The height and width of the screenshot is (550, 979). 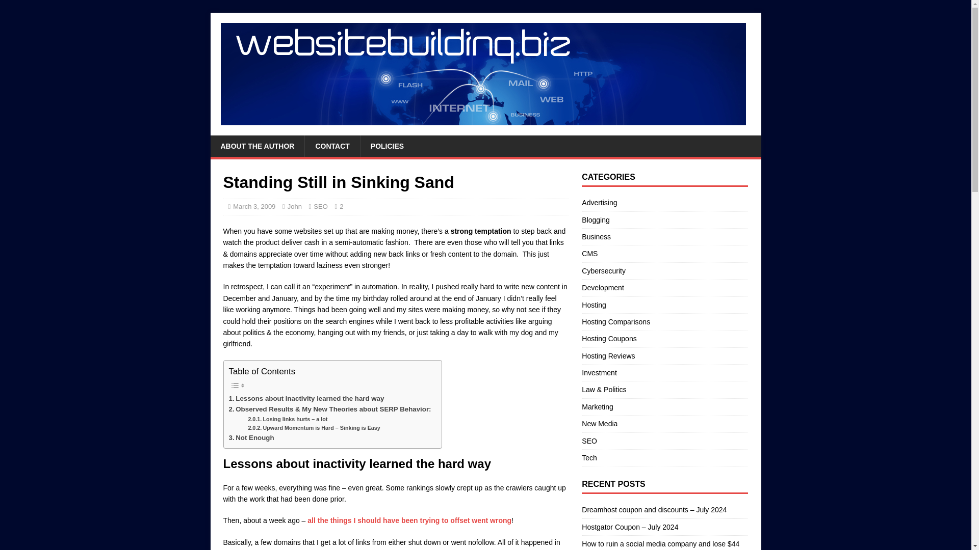 I want to click on Tech, so click(x=664, y=457).